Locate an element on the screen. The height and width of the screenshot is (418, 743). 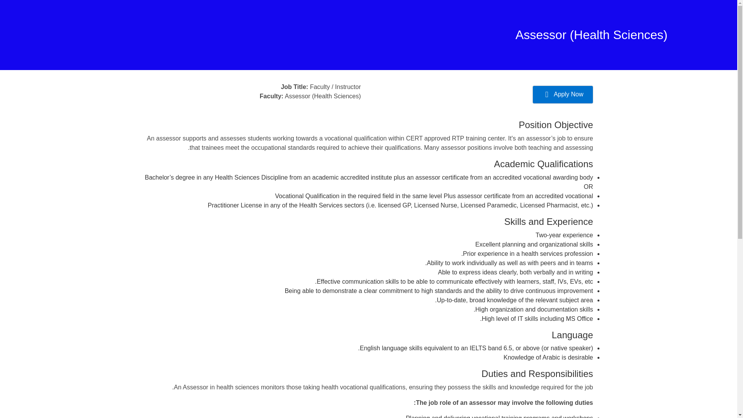
Apply Now is located at coordinates (563, 94).